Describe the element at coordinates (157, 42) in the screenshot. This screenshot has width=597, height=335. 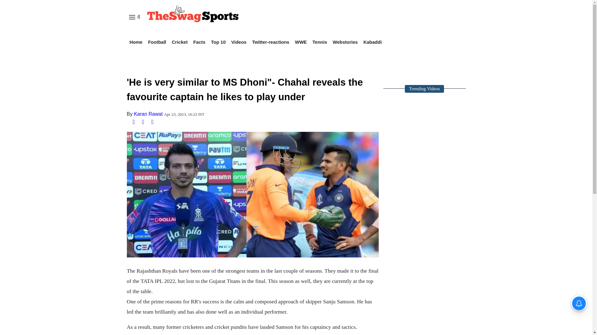
I see `Football` at that location.